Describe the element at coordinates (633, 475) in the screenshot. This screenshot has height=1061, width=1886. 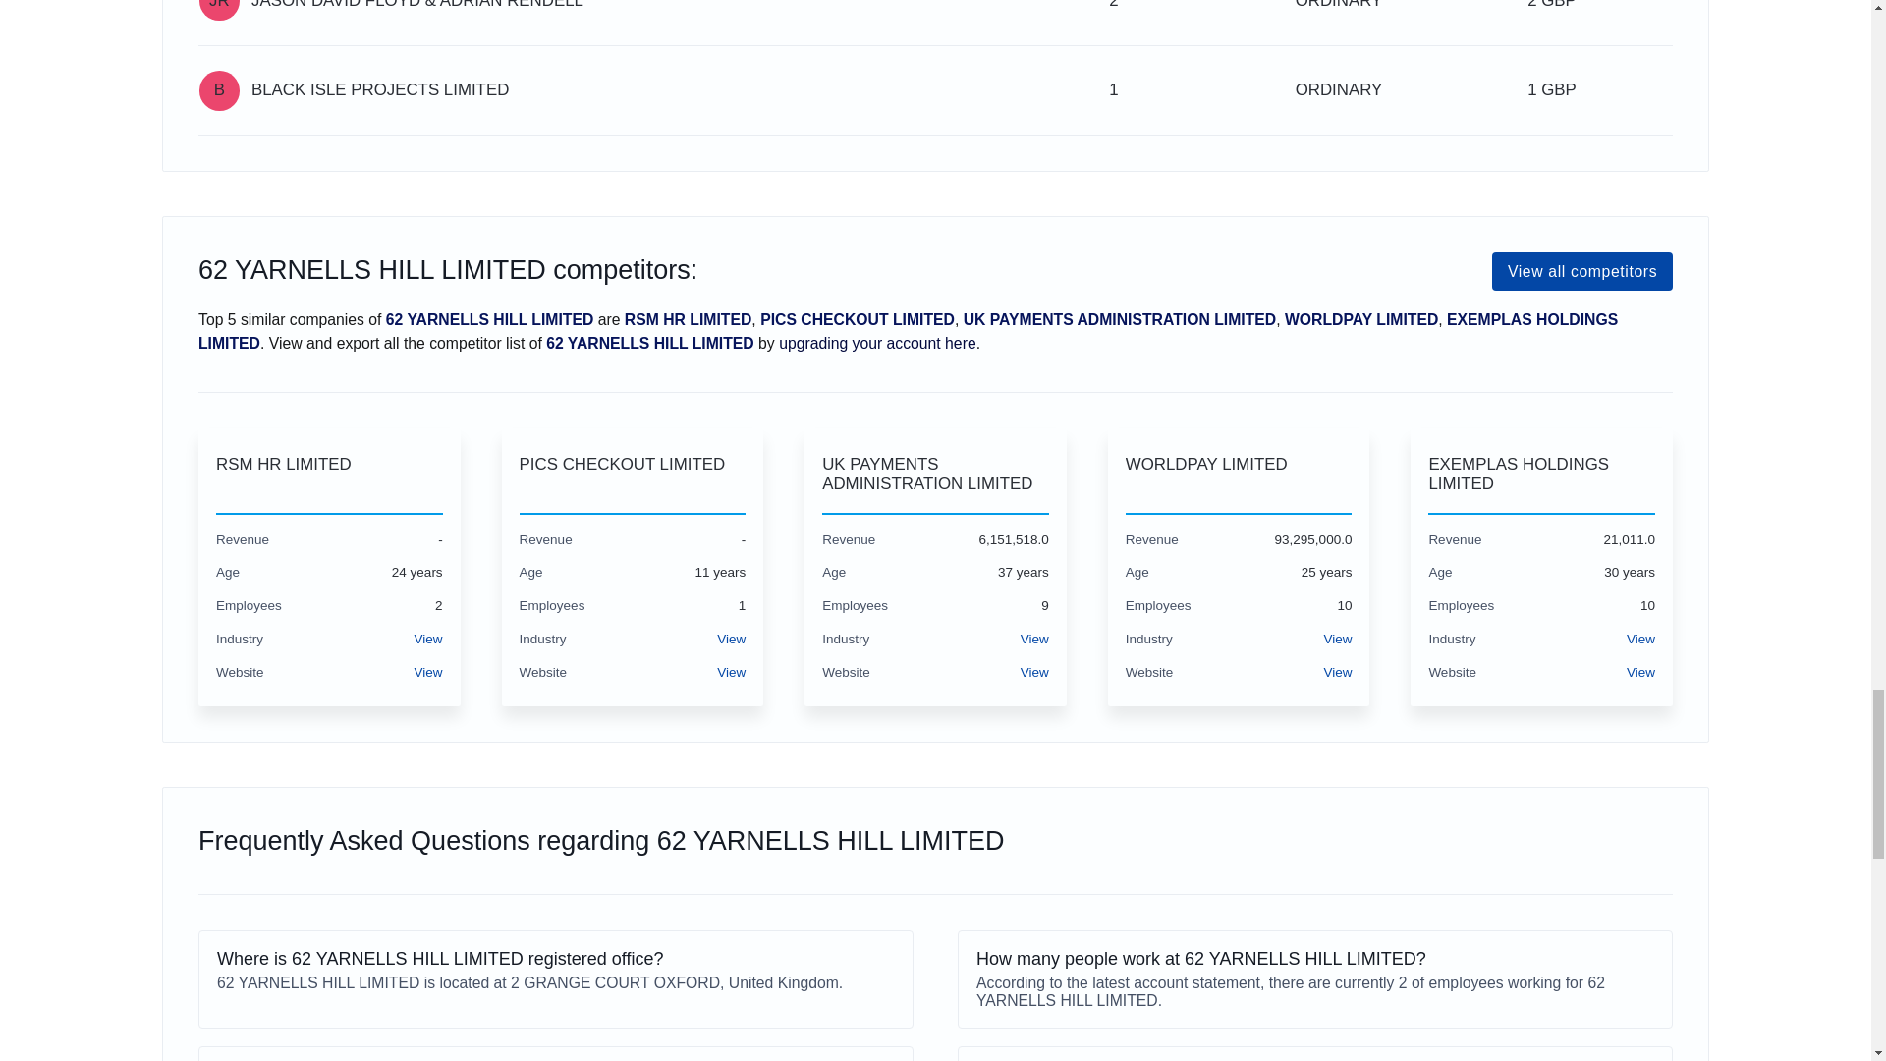
I see `PICS CHECKOUT LIMITED` at that location.